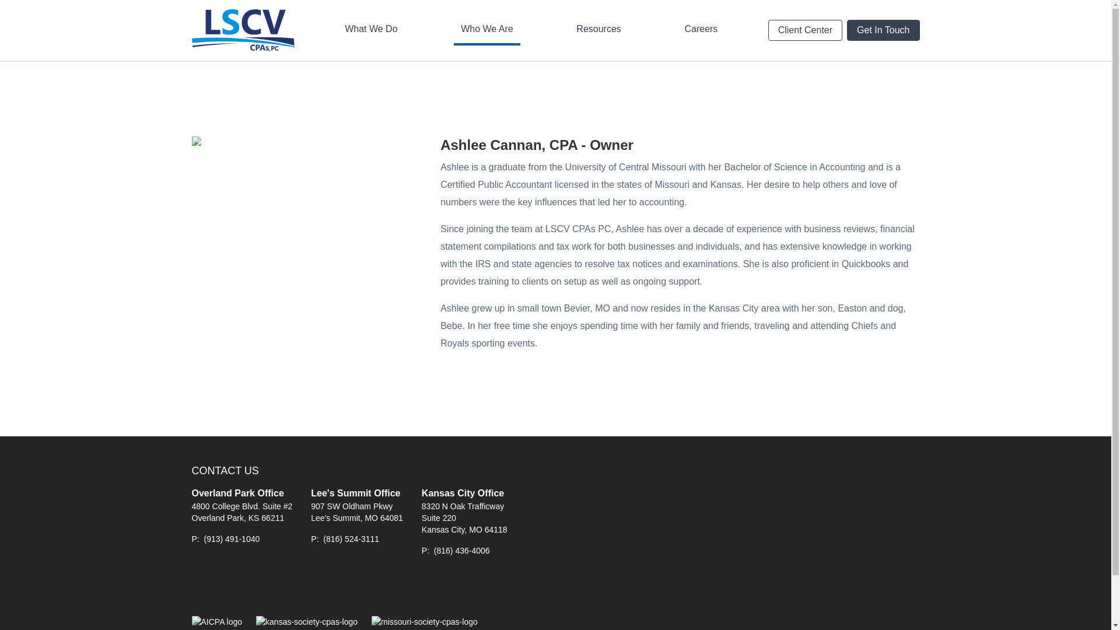 This screenshot has height=630, width=1120. Describe the element at coordinates (216, 622) in the screenshot. I see `Learn more about American Institute of CPAs` at that location.